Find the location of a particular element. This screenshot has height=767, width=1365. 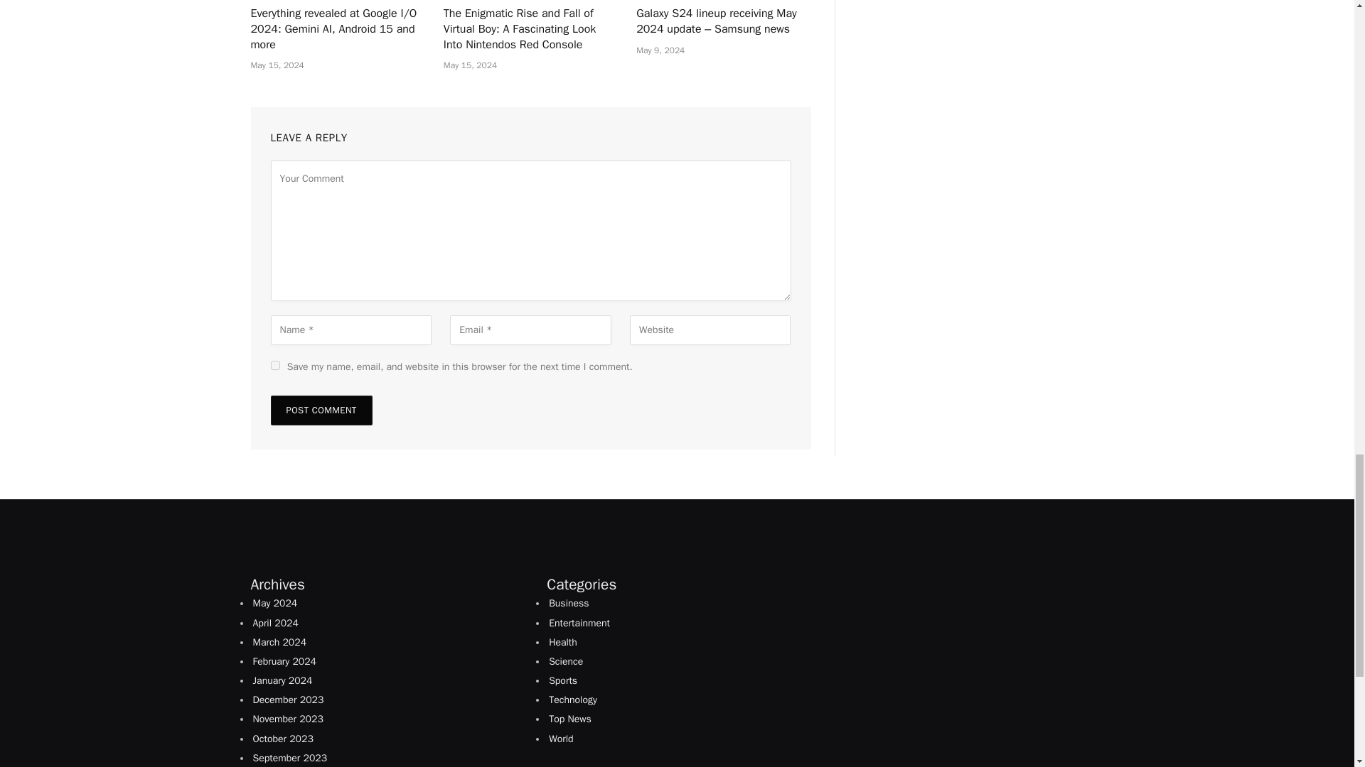

Post Comment is located at coordinates (321, 410).